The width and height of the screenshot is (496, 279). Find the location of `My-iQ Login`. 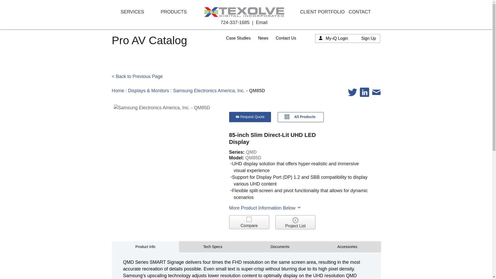

My-iQ Login is located at coordinates (337, 38).